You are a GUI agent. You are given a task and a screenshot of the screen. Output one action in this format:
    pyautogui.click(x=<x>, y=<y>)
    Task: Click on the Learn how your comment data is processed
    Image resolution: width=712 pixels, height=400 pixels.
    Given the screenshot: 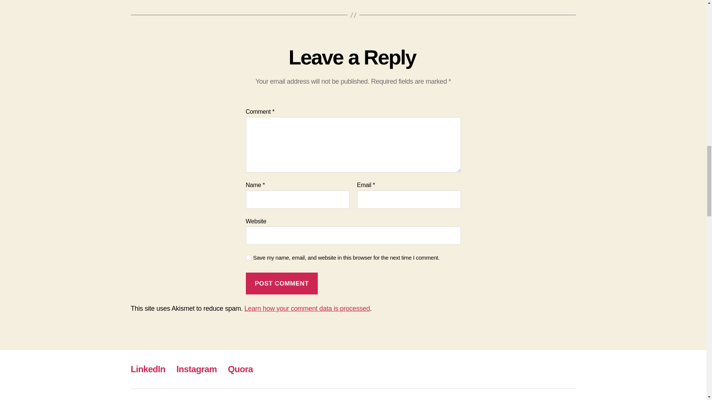 What is the action you would take?
    pyautogui.click(x=307, y=308)
    